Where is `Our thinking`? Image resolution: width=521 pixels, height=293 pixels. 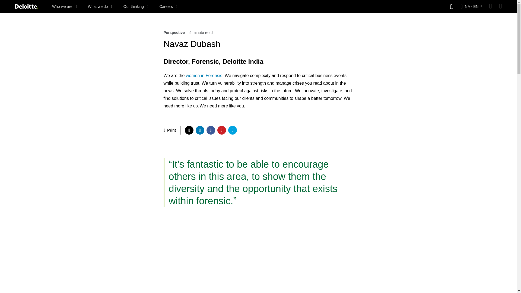 Our thinking is located at coordinates (136, 7).